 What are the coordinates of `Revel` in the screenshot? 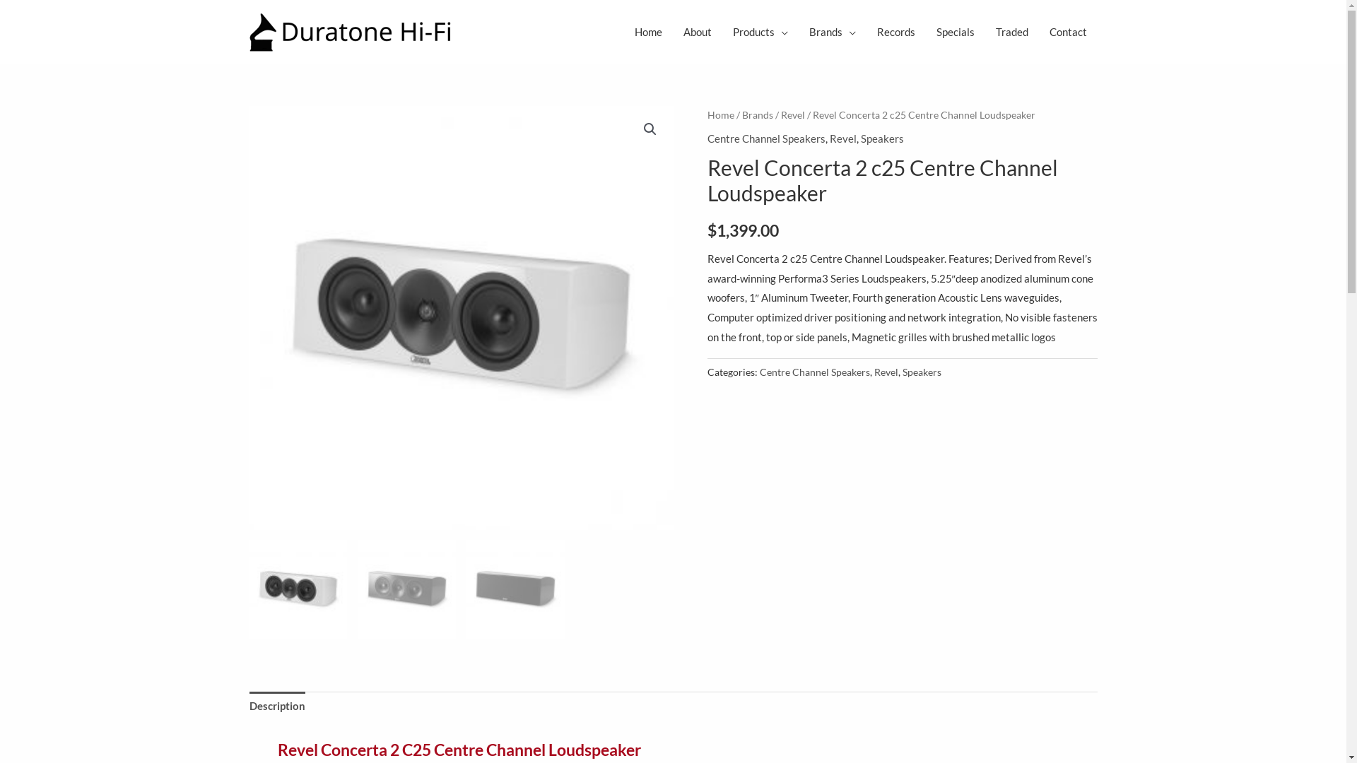 It's located at (843, 138).